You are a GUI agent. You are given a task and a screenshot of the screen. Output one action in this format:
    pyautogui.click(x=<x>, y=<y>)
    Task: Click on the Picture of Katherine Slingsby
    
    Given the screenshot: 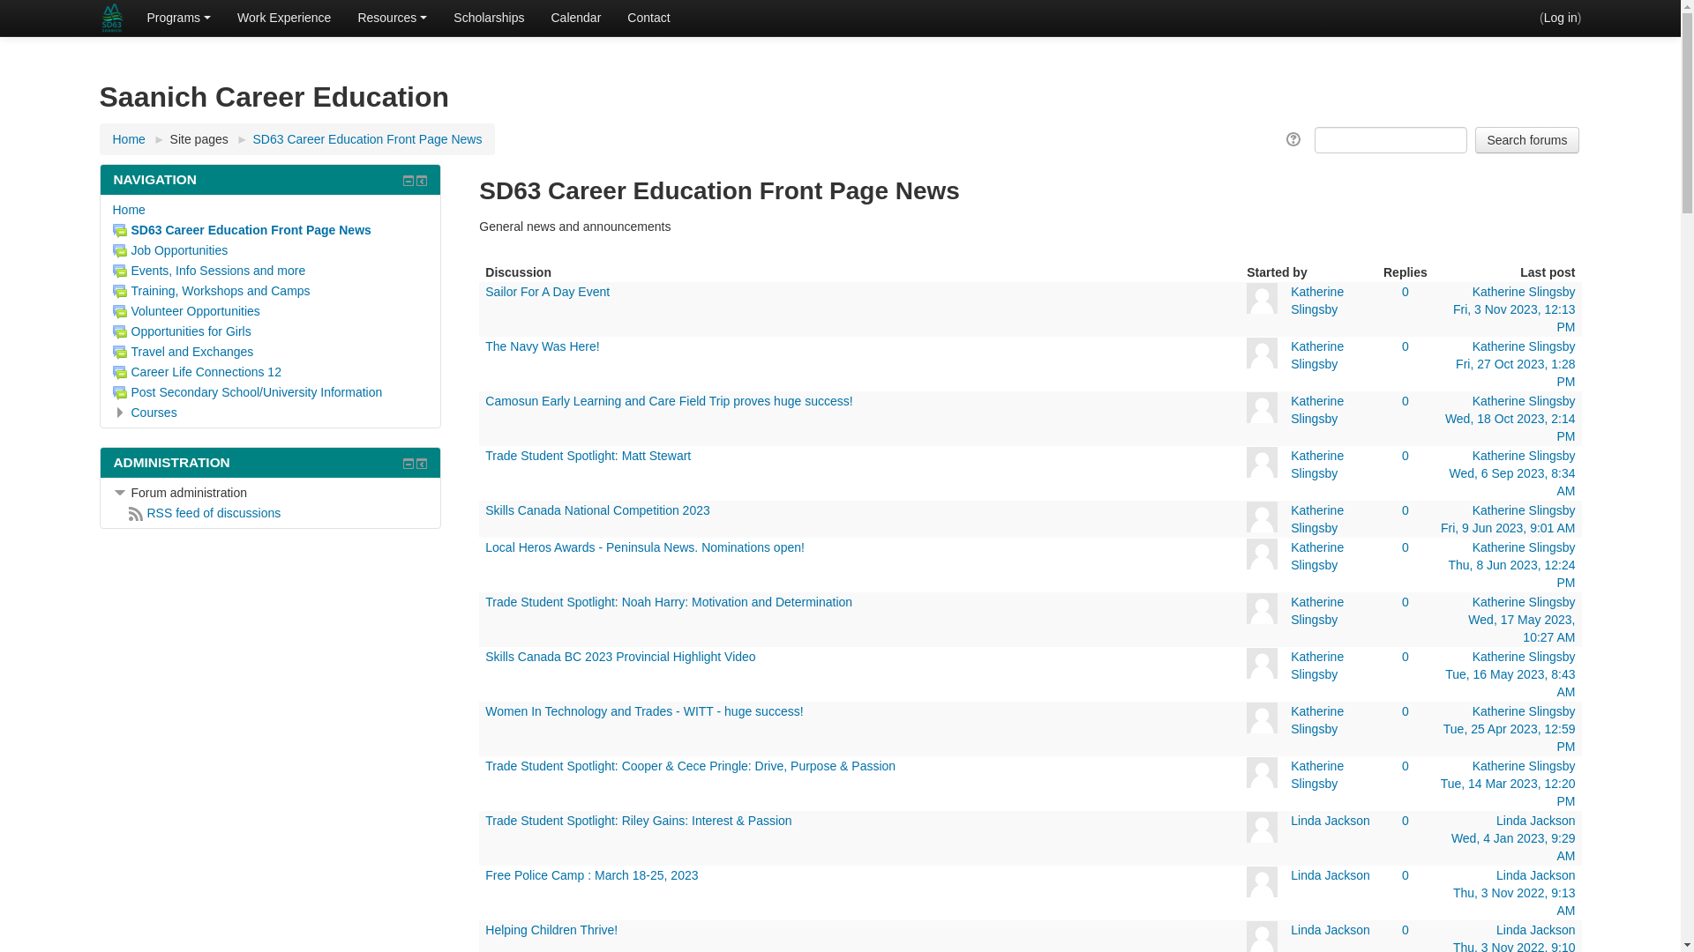 What is the action you would take?
    pyautogui.click(x=1262, y=353)
    